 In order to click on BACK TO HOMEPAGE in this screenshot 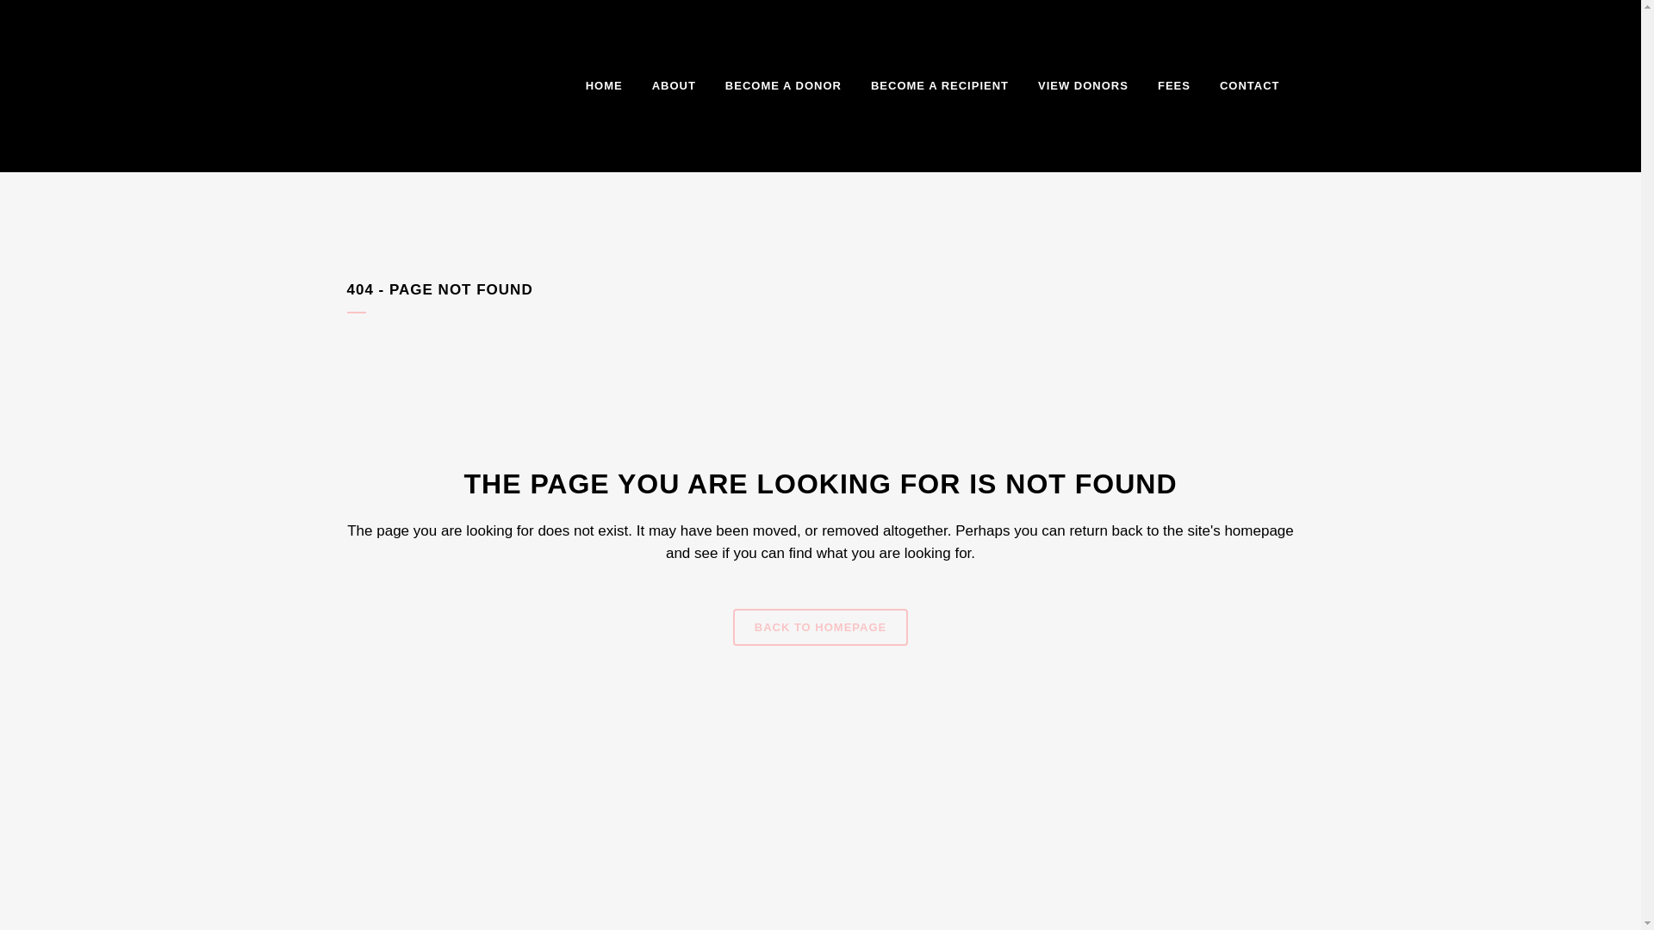, I will do `click(820, 627)`.